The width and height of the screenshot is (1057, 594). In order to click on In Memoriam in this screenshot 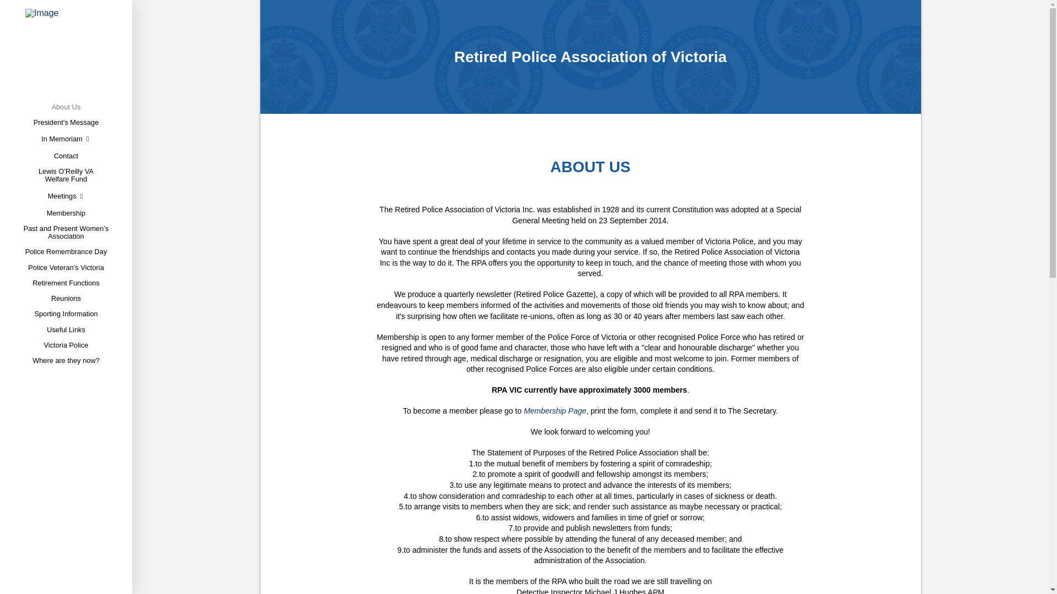, I will do `click(66, 137)`.